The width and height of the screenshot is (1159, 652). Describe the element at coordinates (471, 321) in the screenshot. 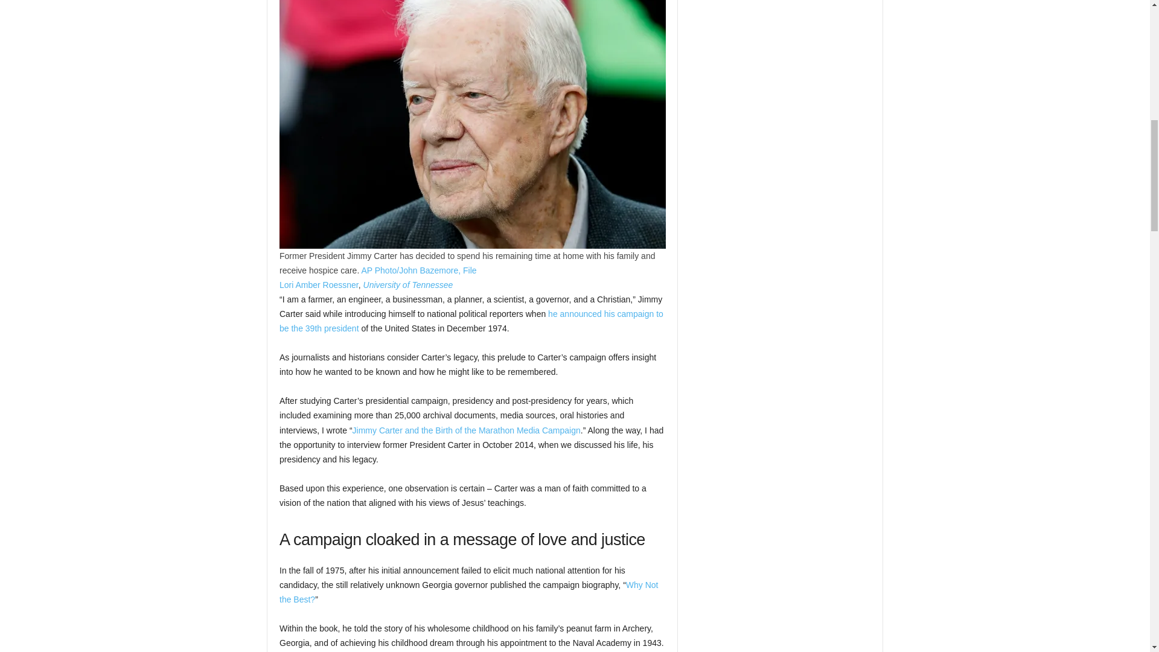

I see `he announced his campaign to be the 39th president` at that location.